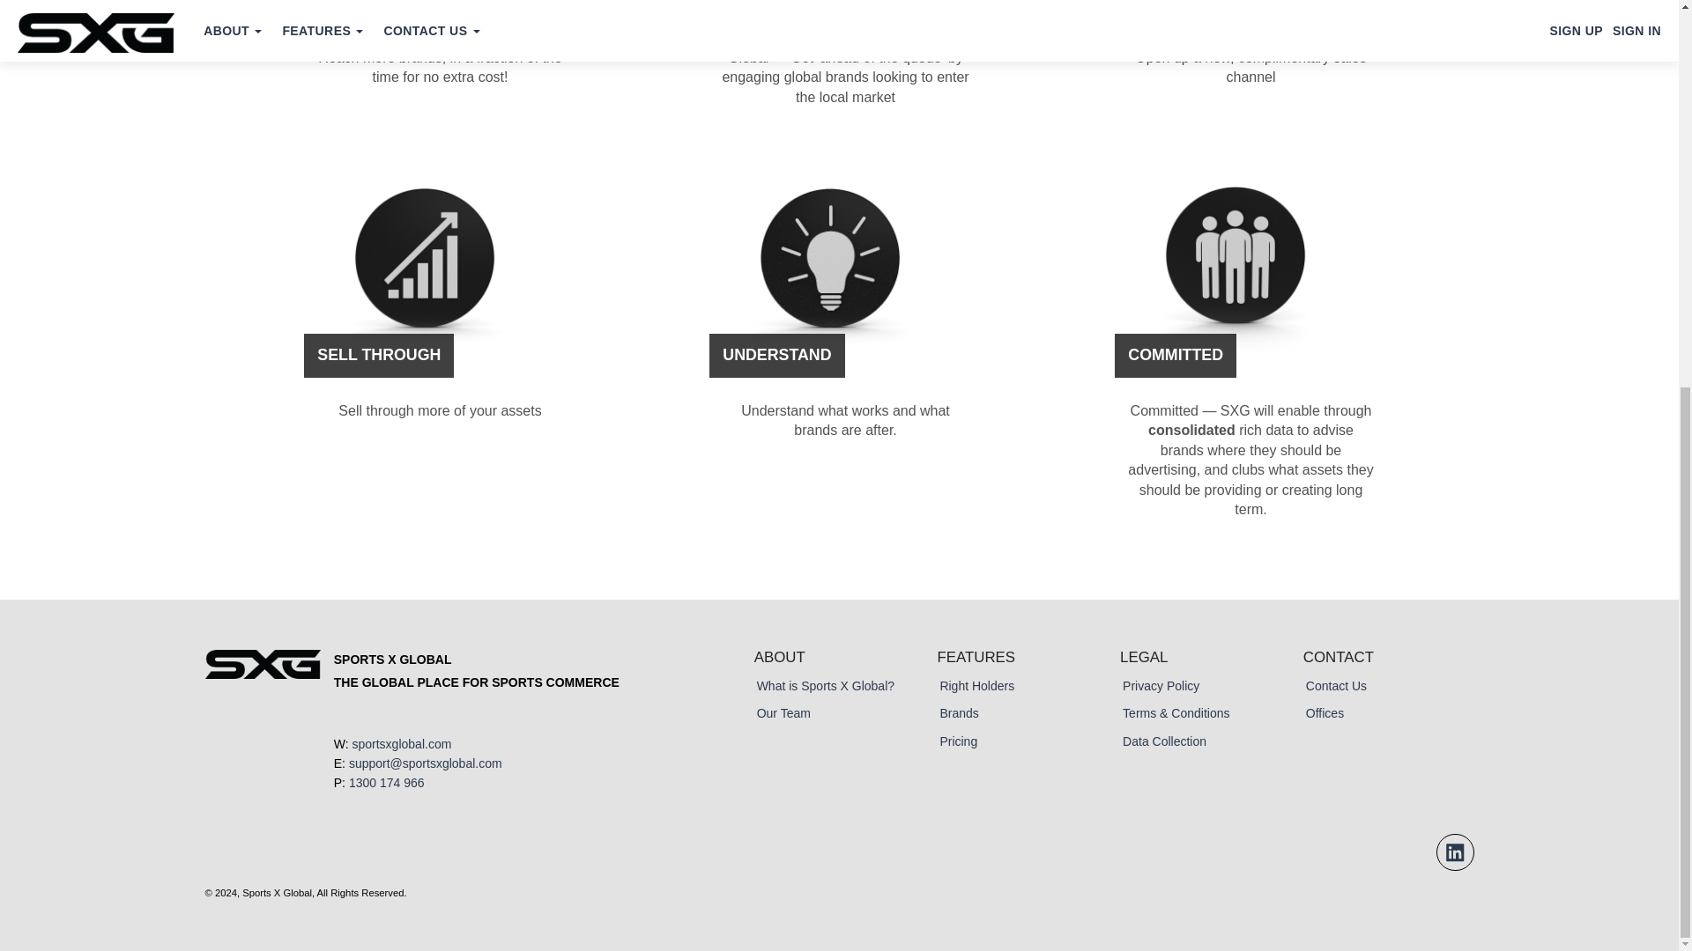 The width and height of the screenshot is (1692, 951). What do you see at coordinates (958, 713) in the screenshot?
I see `Brands` at bounding box center [958, 713].